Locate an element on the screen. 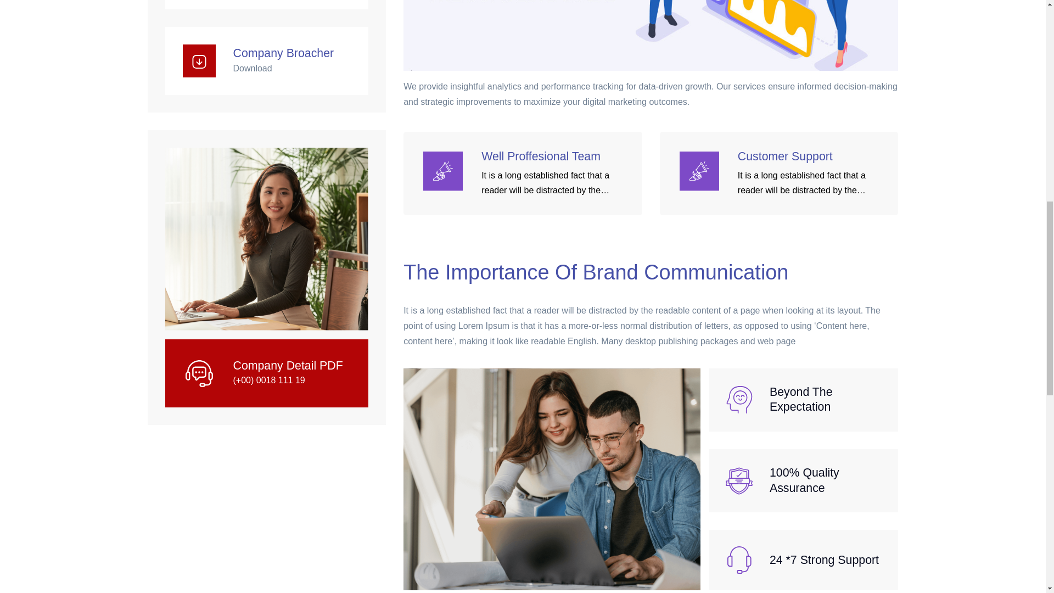 The width and height of the screenshot is (1054, 593). Customer Support is located at coordinates (809, 157).